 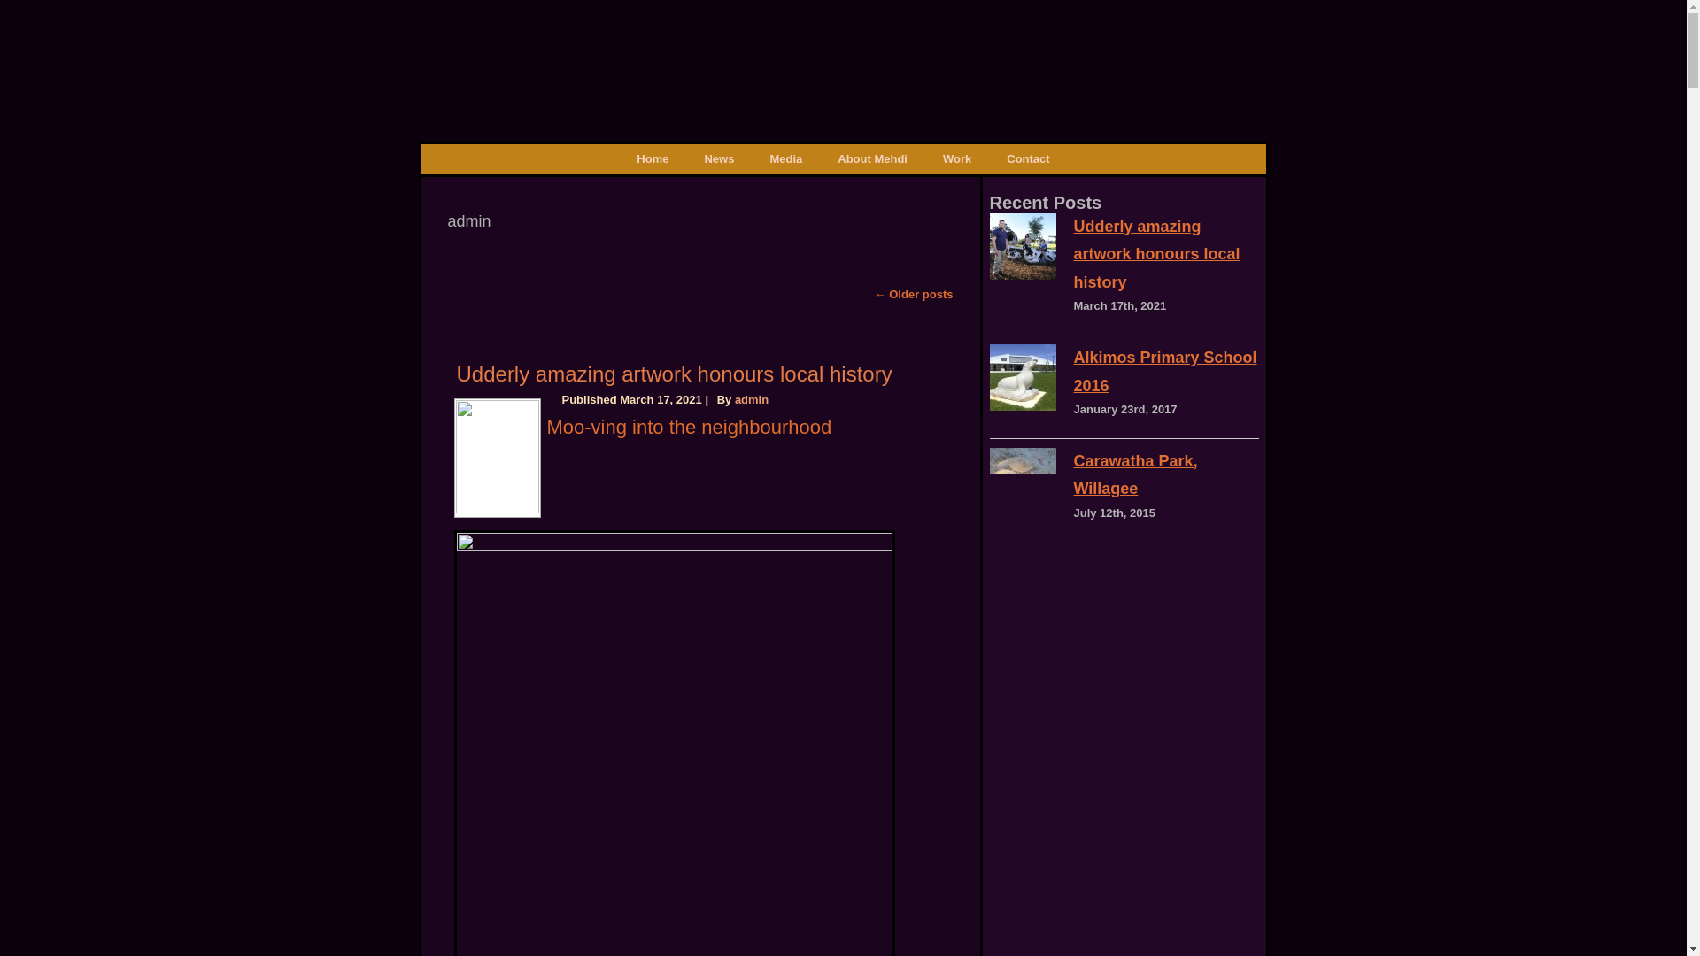 I want to click on Home, so click(x=652, y=159).